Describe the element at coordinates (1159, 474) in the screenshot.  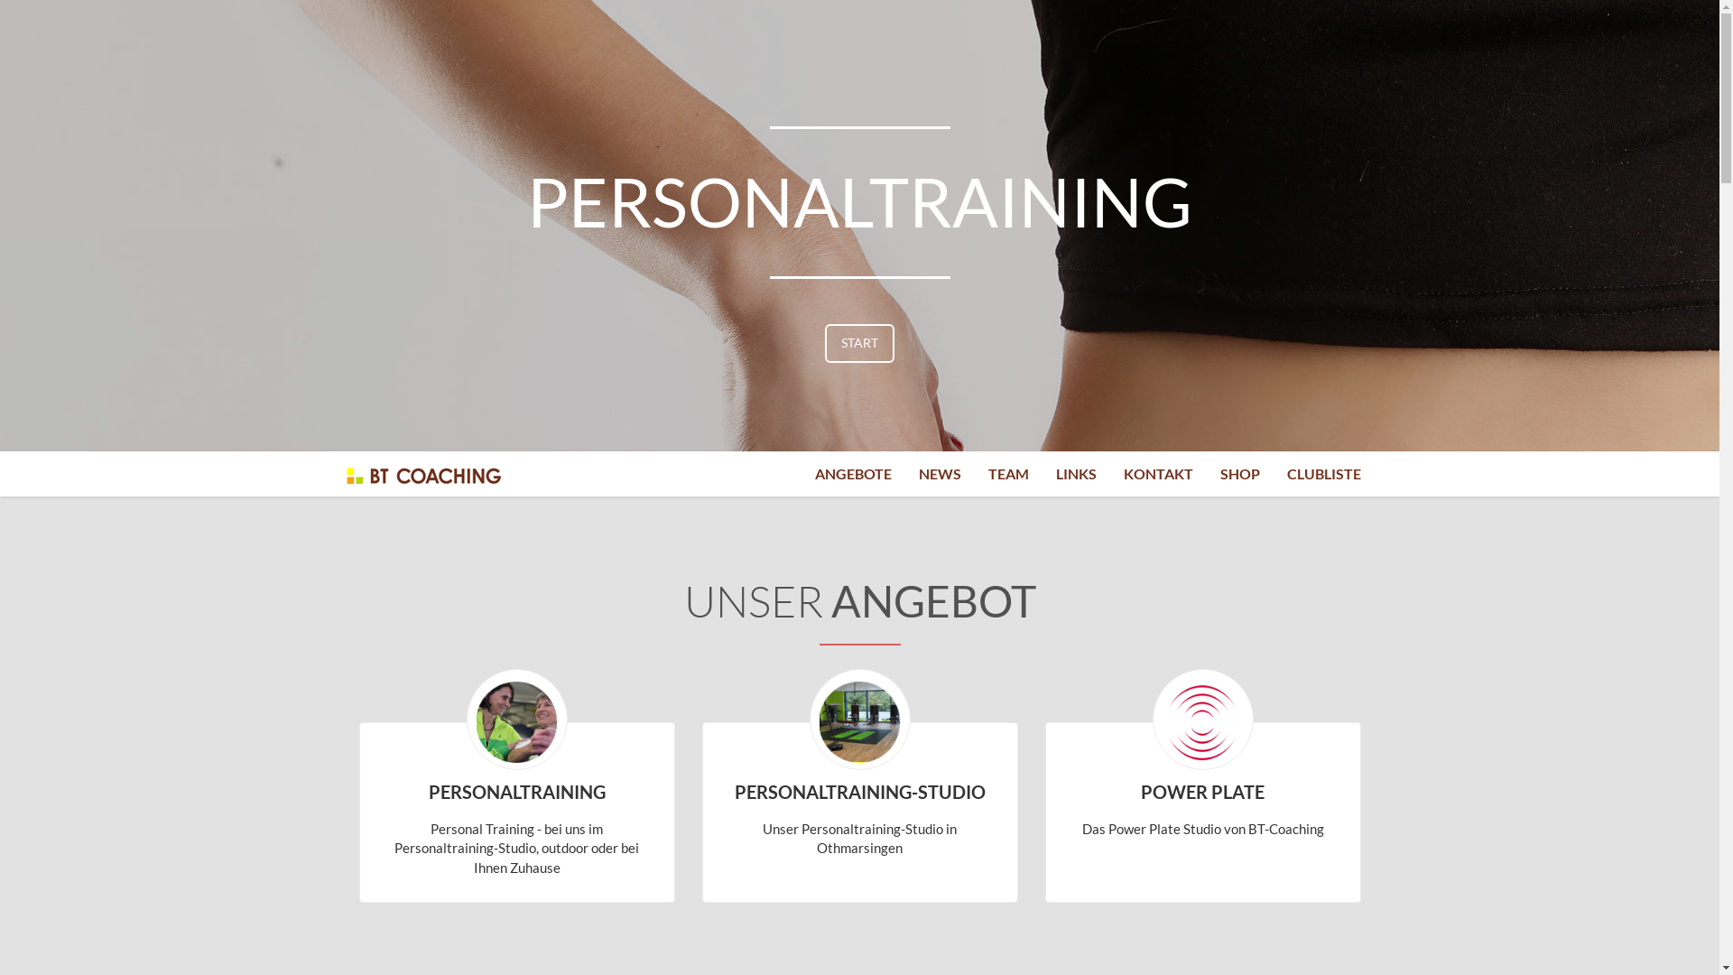
I see `KONTAKT` at that location.